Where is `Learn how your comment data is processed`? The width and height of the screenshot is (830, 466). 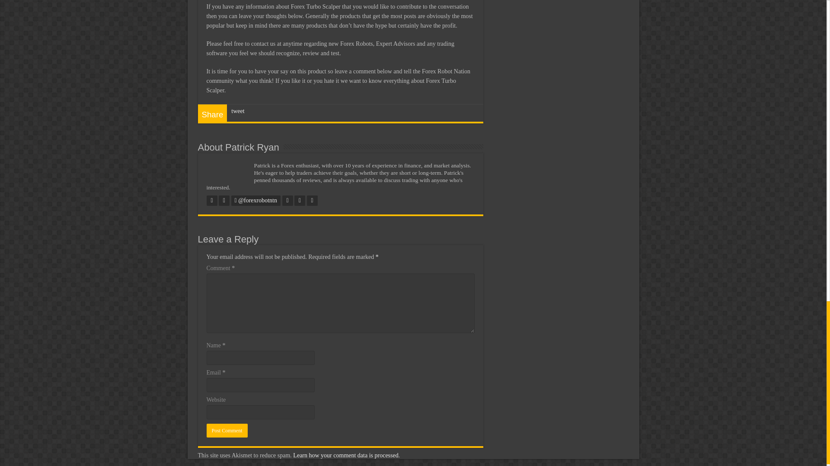 Learn how your comment data is processed is located at coordinates (345, 455).